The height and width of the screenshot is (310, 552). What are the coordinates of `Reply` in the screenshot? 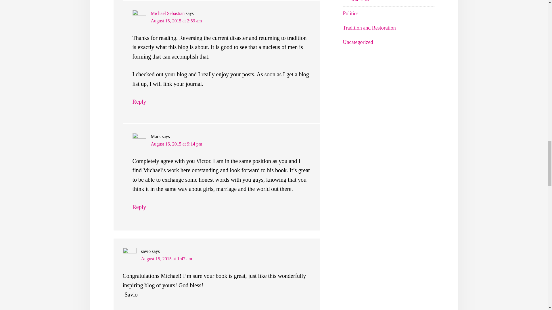 It's located at (129, 309).